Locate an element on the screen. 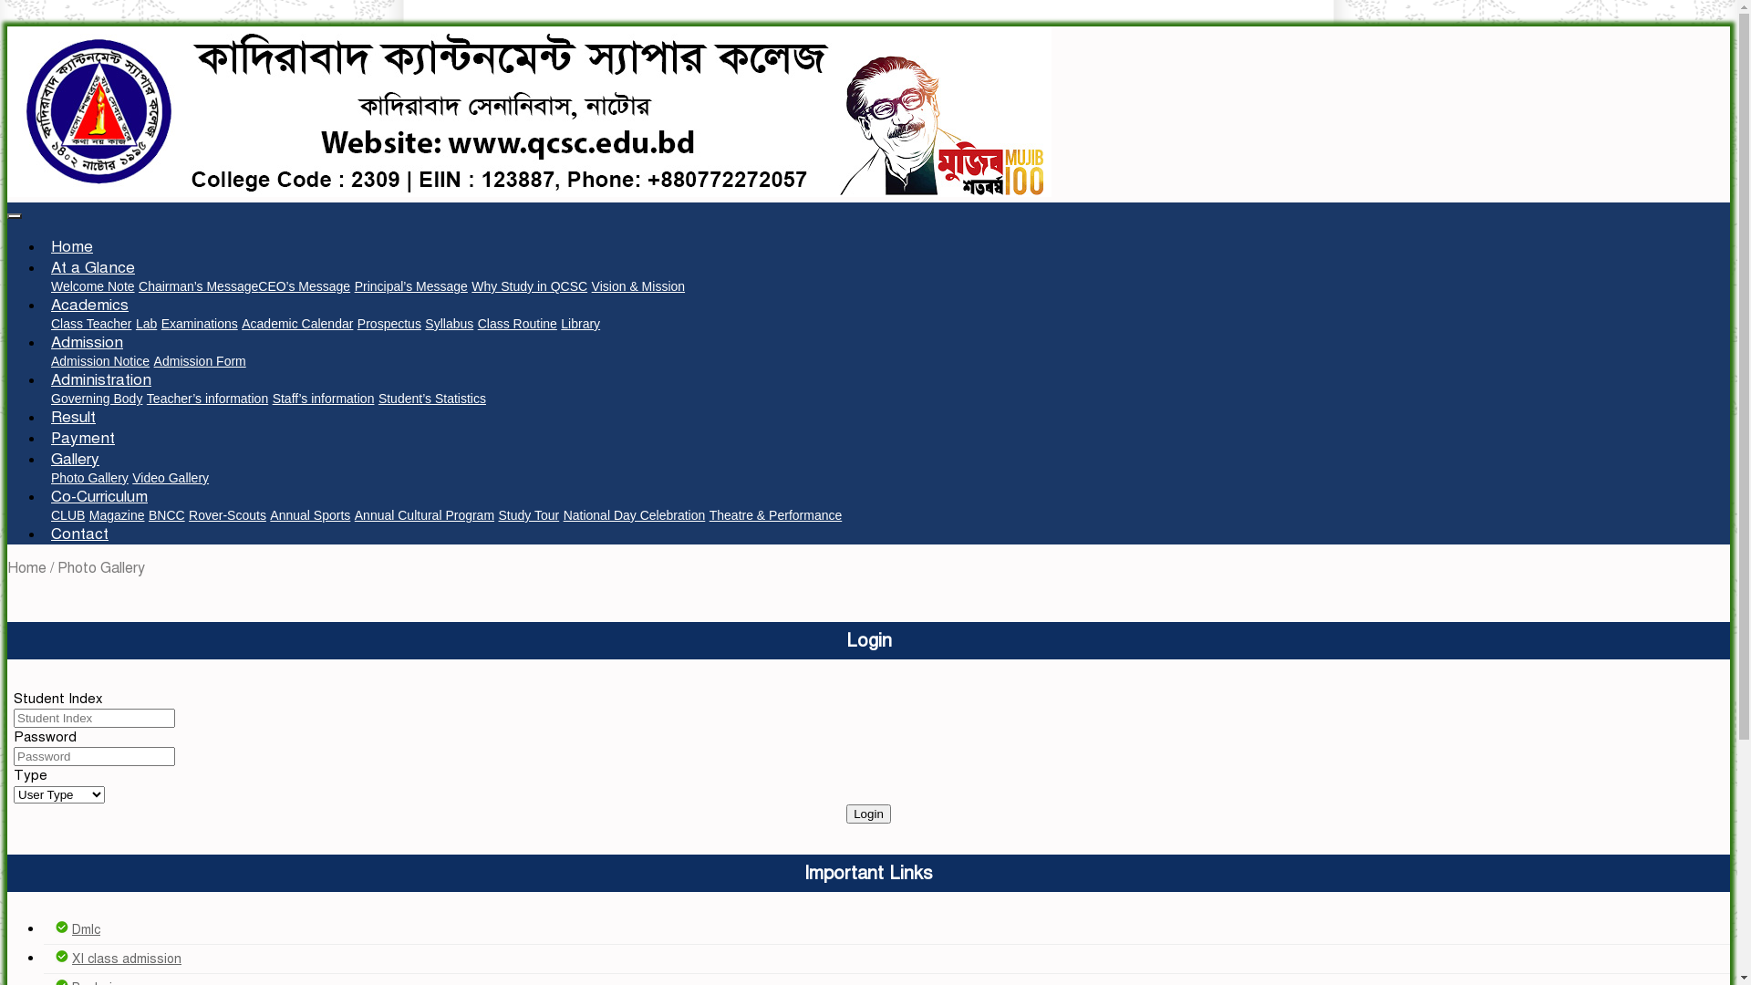  Academics is located at coordinates (89, 305).